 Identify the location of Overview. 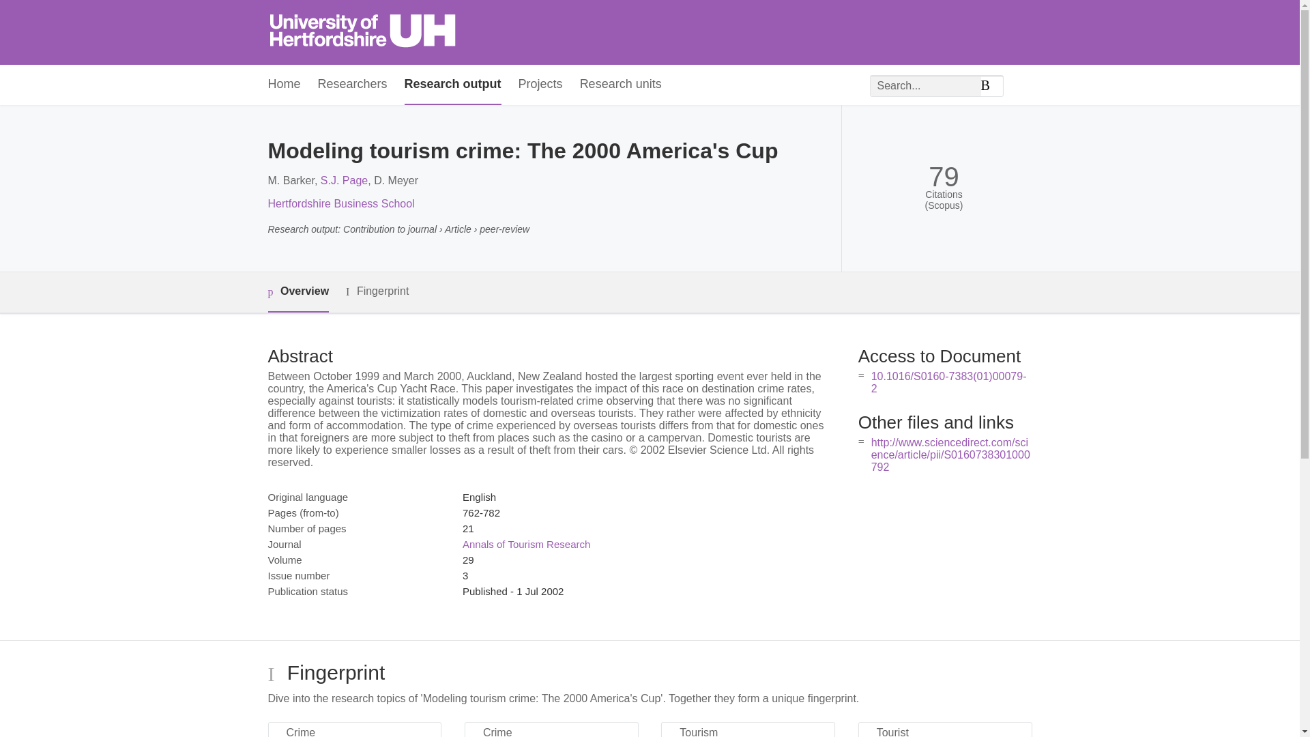
(297, 292).